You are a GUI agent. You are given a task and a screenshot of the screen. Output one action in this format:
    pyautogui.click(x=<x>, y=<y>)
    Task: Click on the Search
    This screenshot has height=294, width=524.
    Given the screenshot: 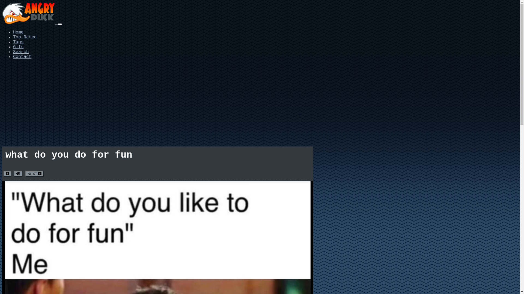 What is the action you would take?
    pyautogui.click(x=21, y=52)
    